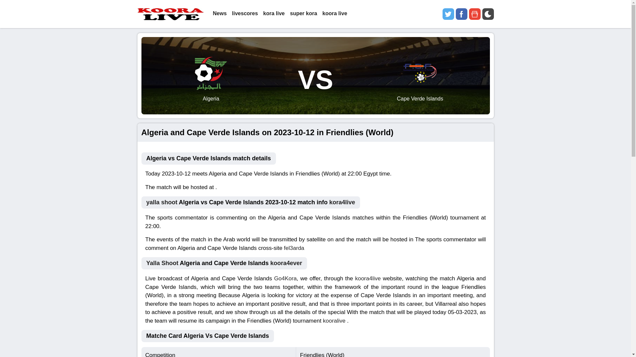 The width and height of the screenshot is (636, 357). I want to click on kooralive, so click(334, 320).